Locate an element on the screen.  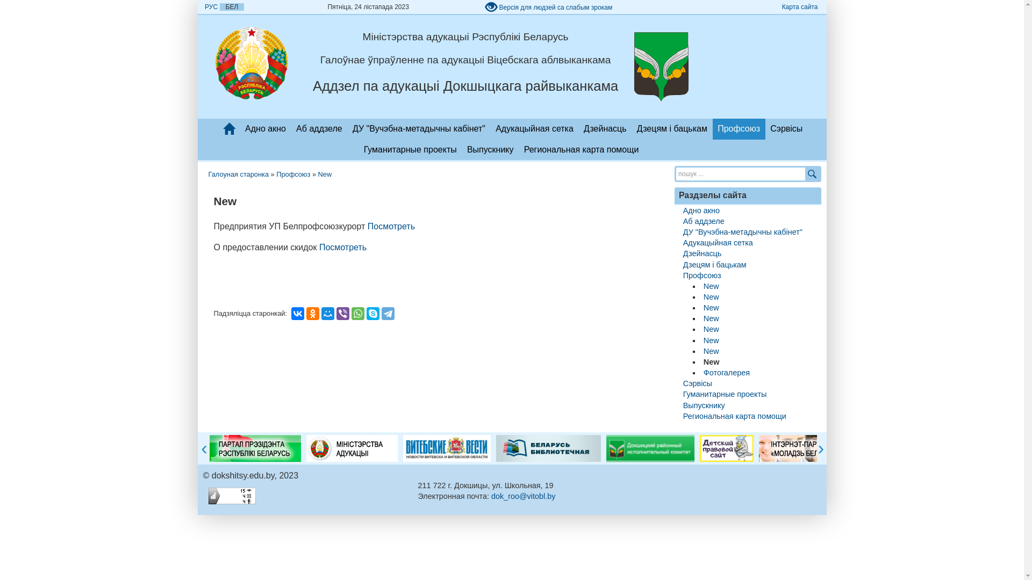
WhatsApp is located at coordinates (358, 314).